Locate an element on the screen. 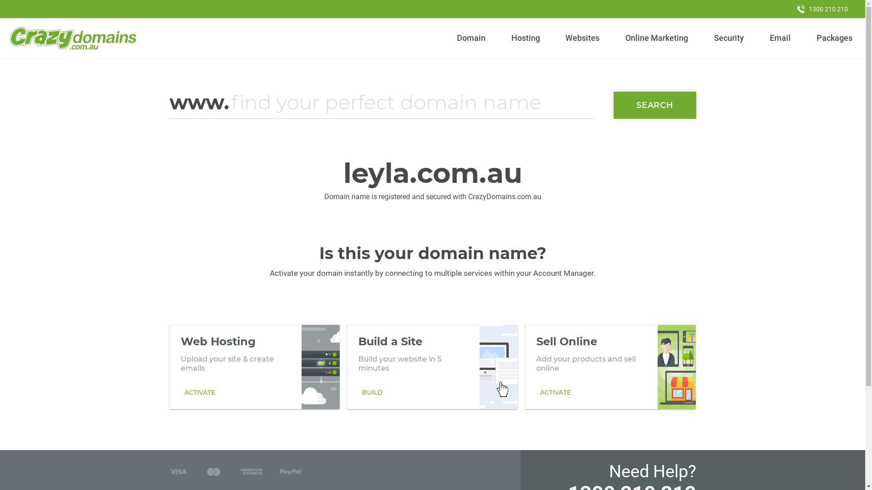  Online Marketing is located at coordinates (657, 38).